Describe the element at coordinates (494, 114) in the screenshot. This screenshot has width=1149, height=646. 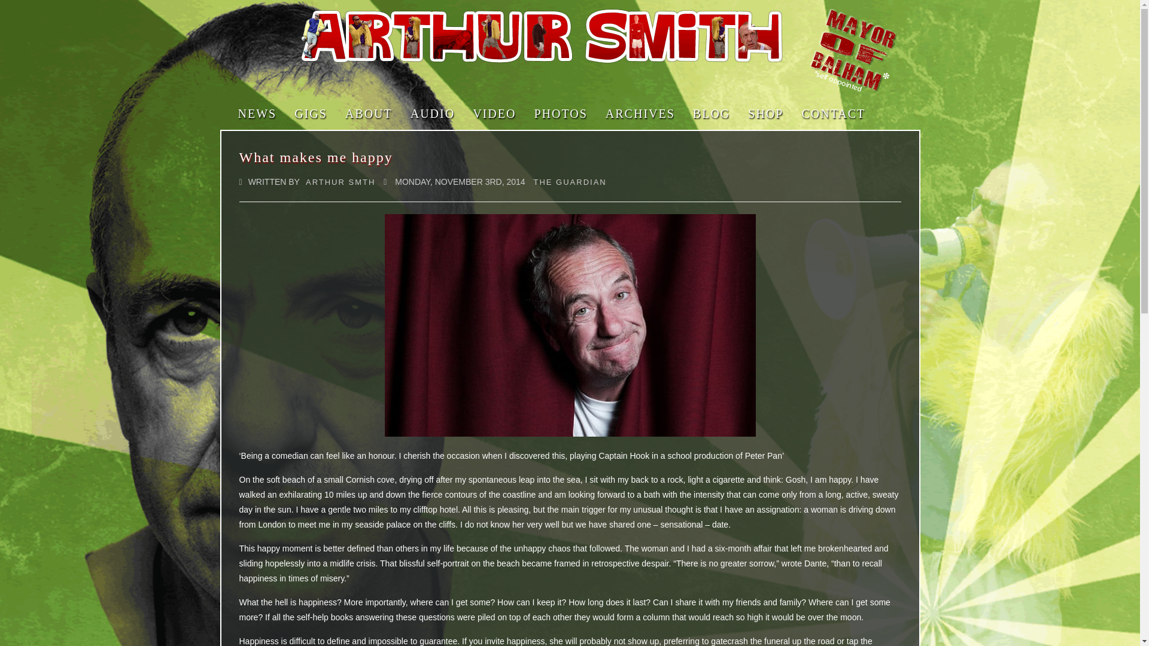
I see `VIDEO` at that location.